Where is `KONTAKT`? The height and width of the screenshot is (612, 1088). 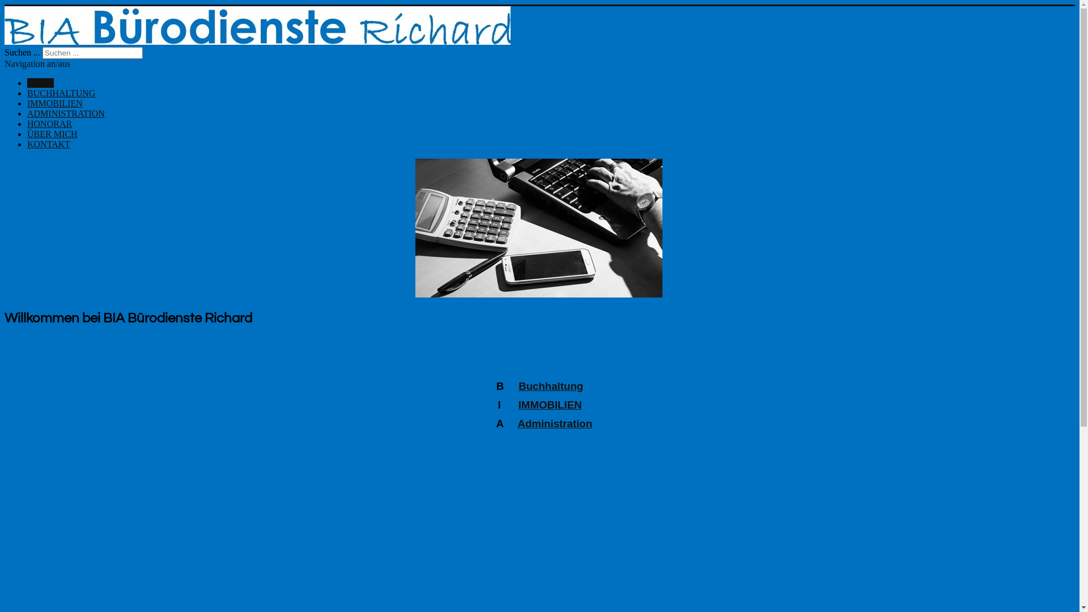
KONTAKT is located at coordinates (49, 144).